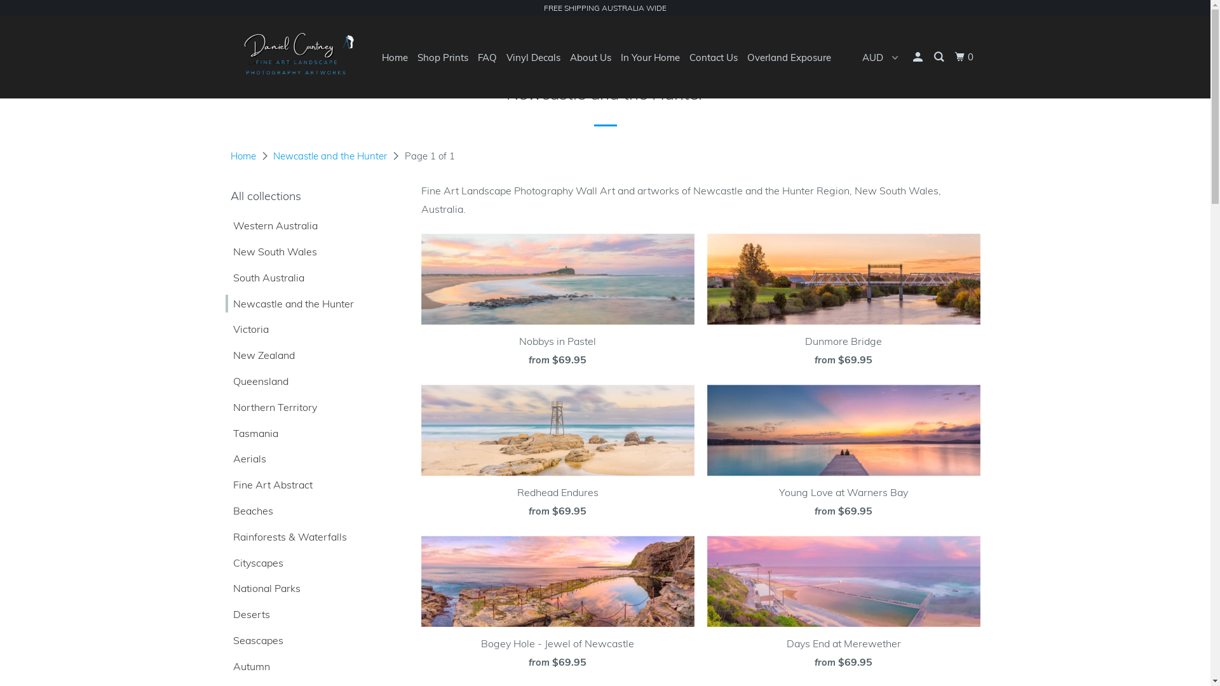 This screenshot has width=1220, height=686. What do you see at coordinates (940, 57) in the screenshot?
I see `Search` at bounding box center [940, 57].